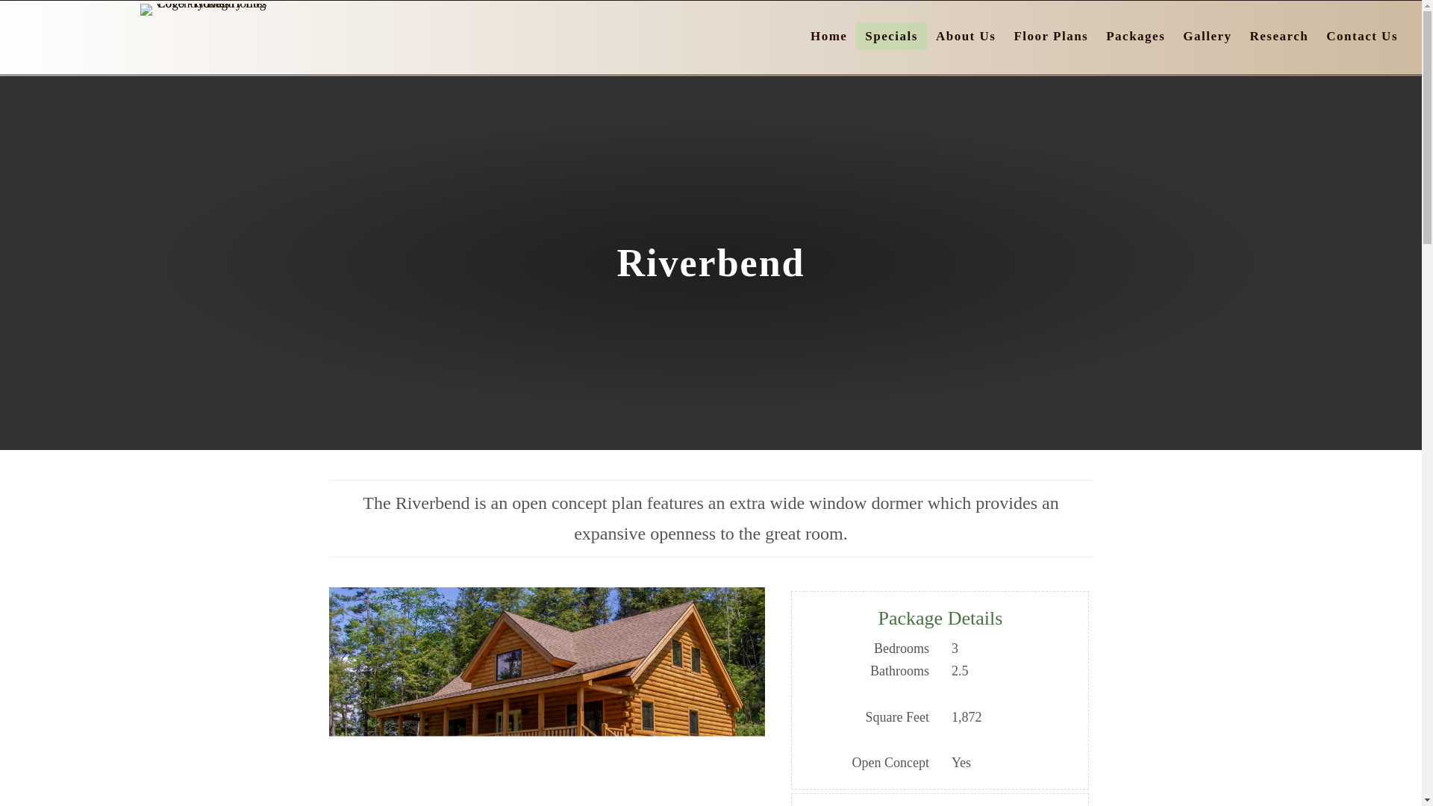  Describe the element at coordinates (1135, 36) in the screenshot. I see `Packages` at that location.